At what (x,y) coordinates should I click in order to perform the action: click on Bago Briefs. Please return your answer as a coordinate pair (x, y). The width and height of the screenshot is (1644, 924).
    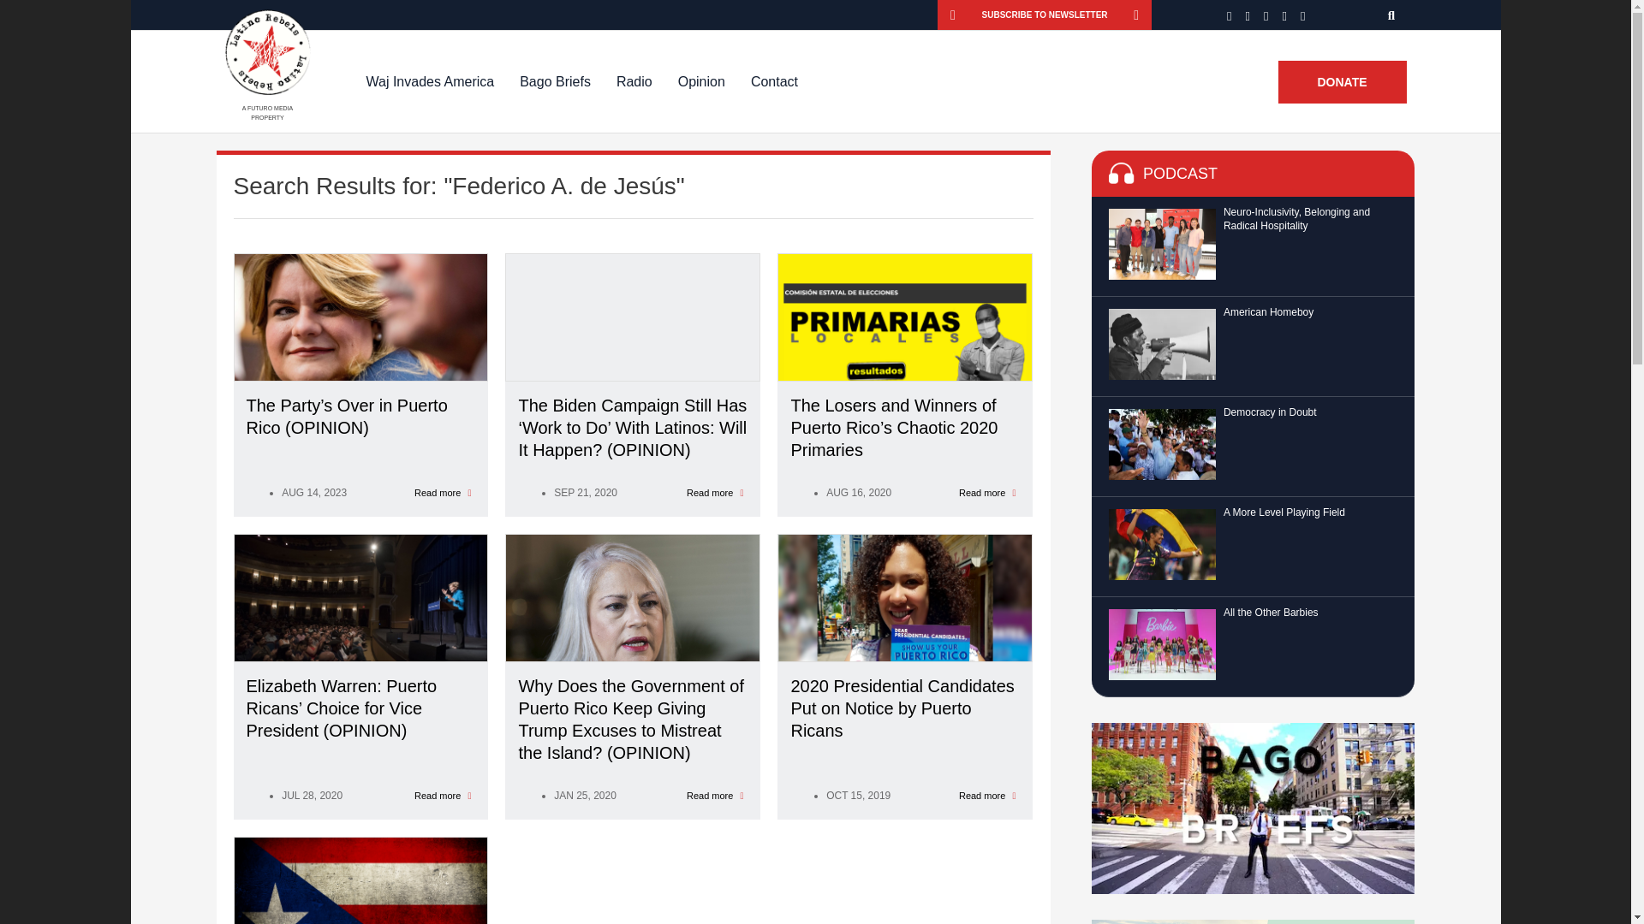
    Looking at the image, I should click on (555, 81).